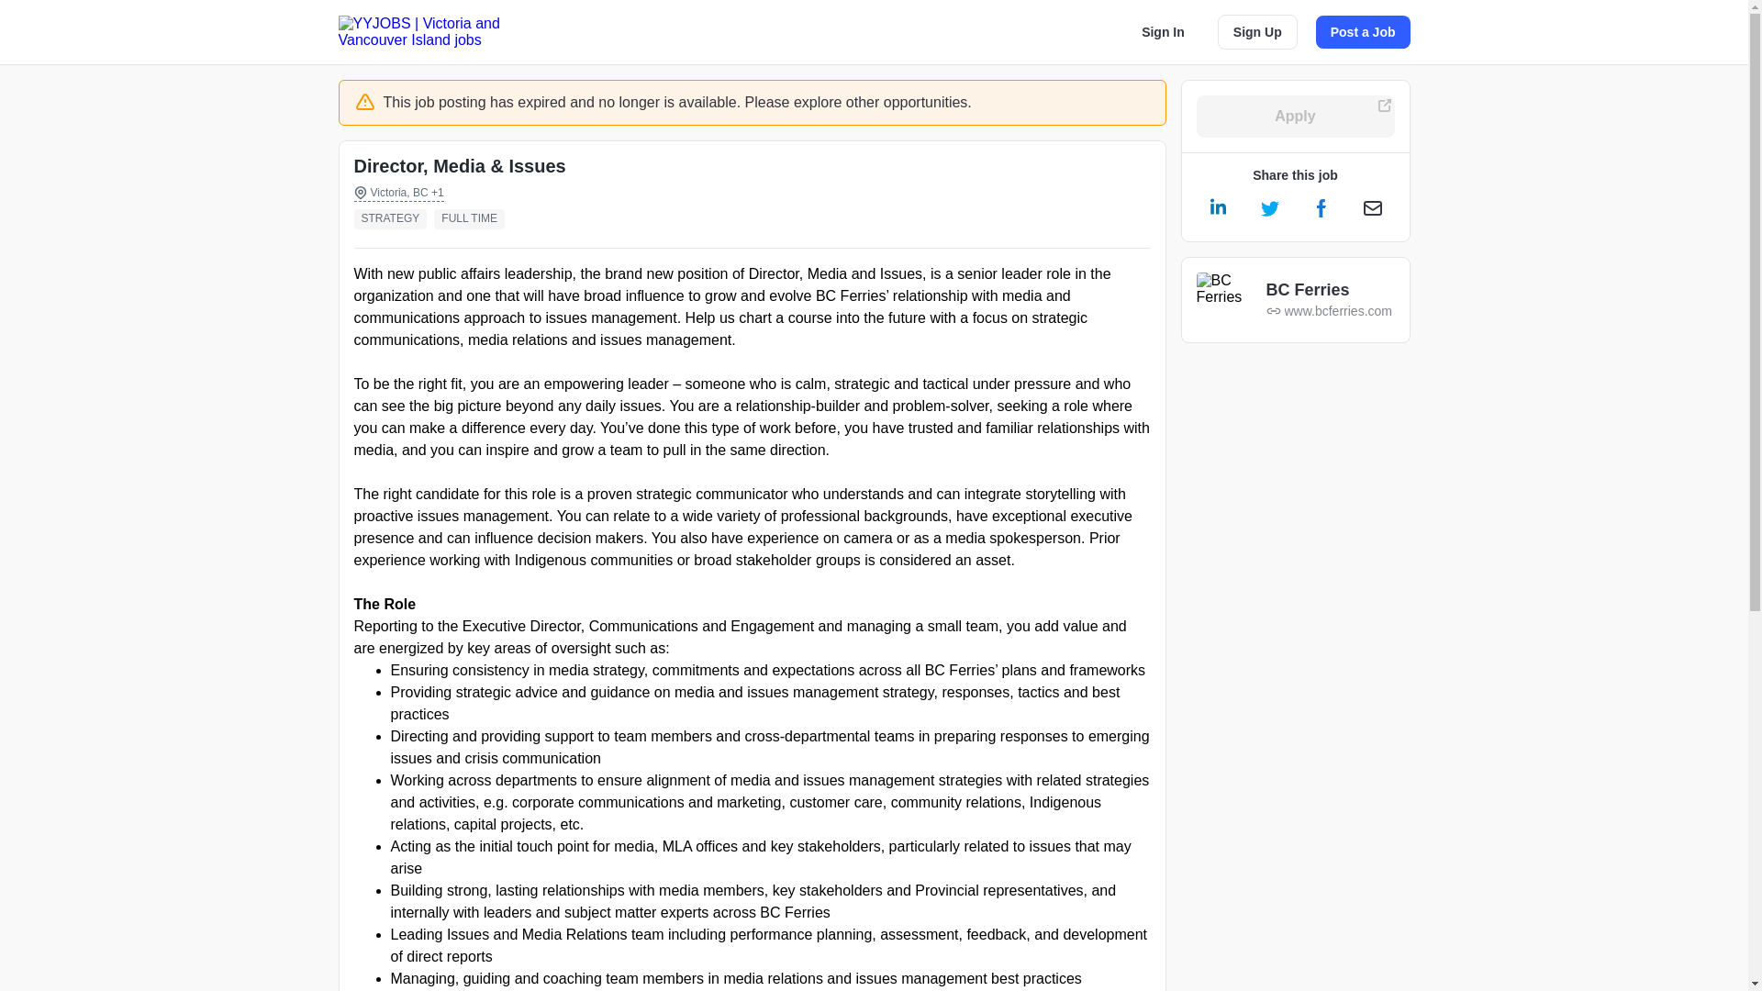  I want to click on Apply, so click(1296, 116).